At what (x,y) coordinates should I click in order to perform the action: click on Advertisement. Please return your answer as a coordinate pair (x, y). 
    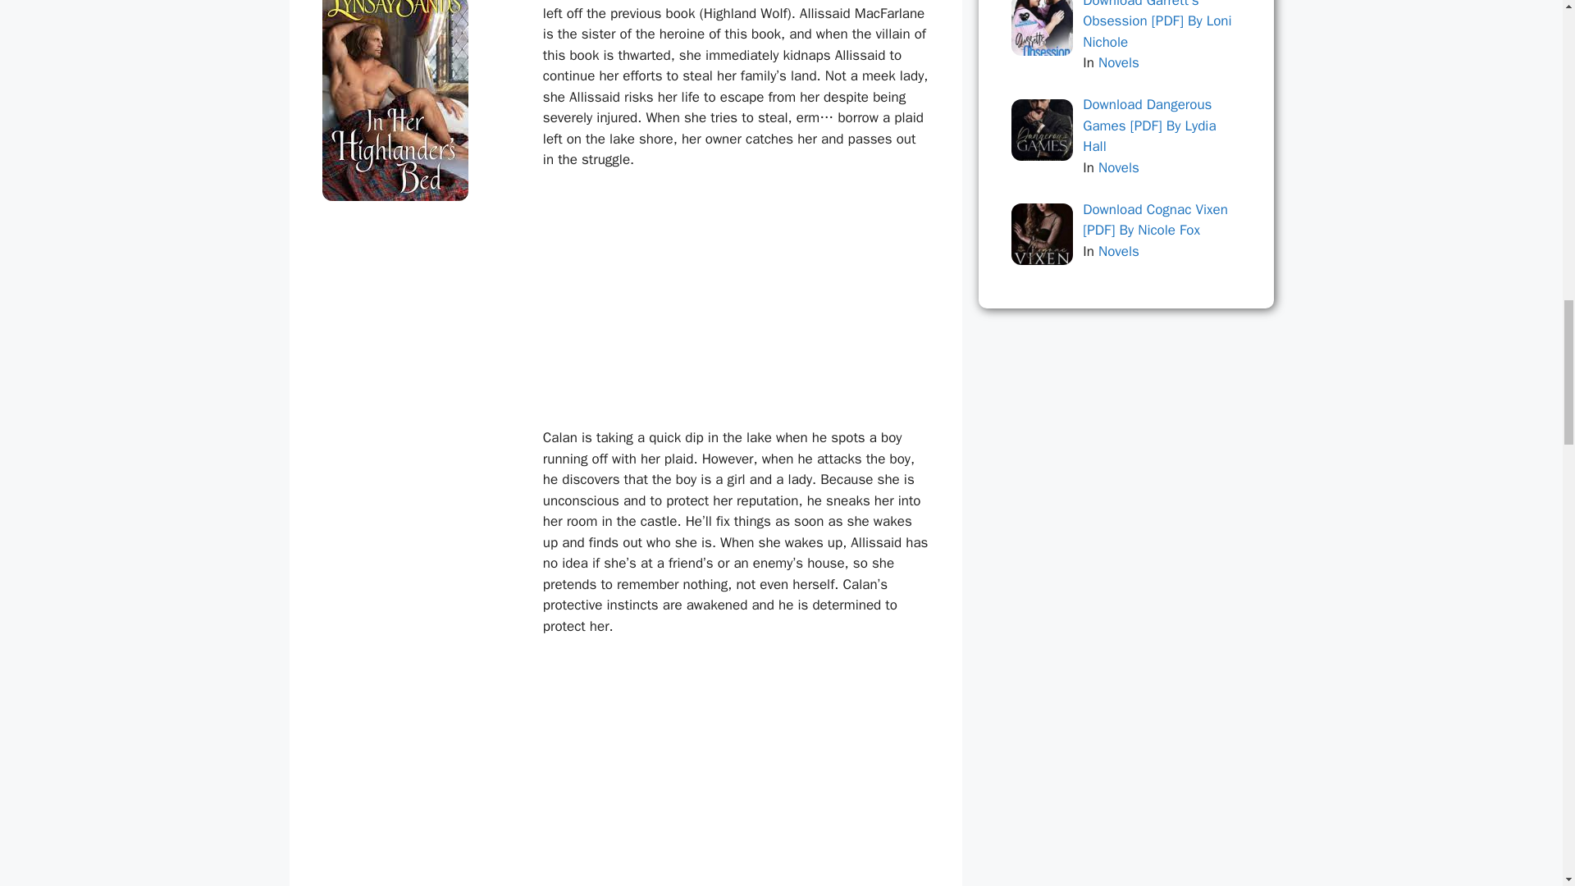
    Looking at the image, I should click on (732, 306).